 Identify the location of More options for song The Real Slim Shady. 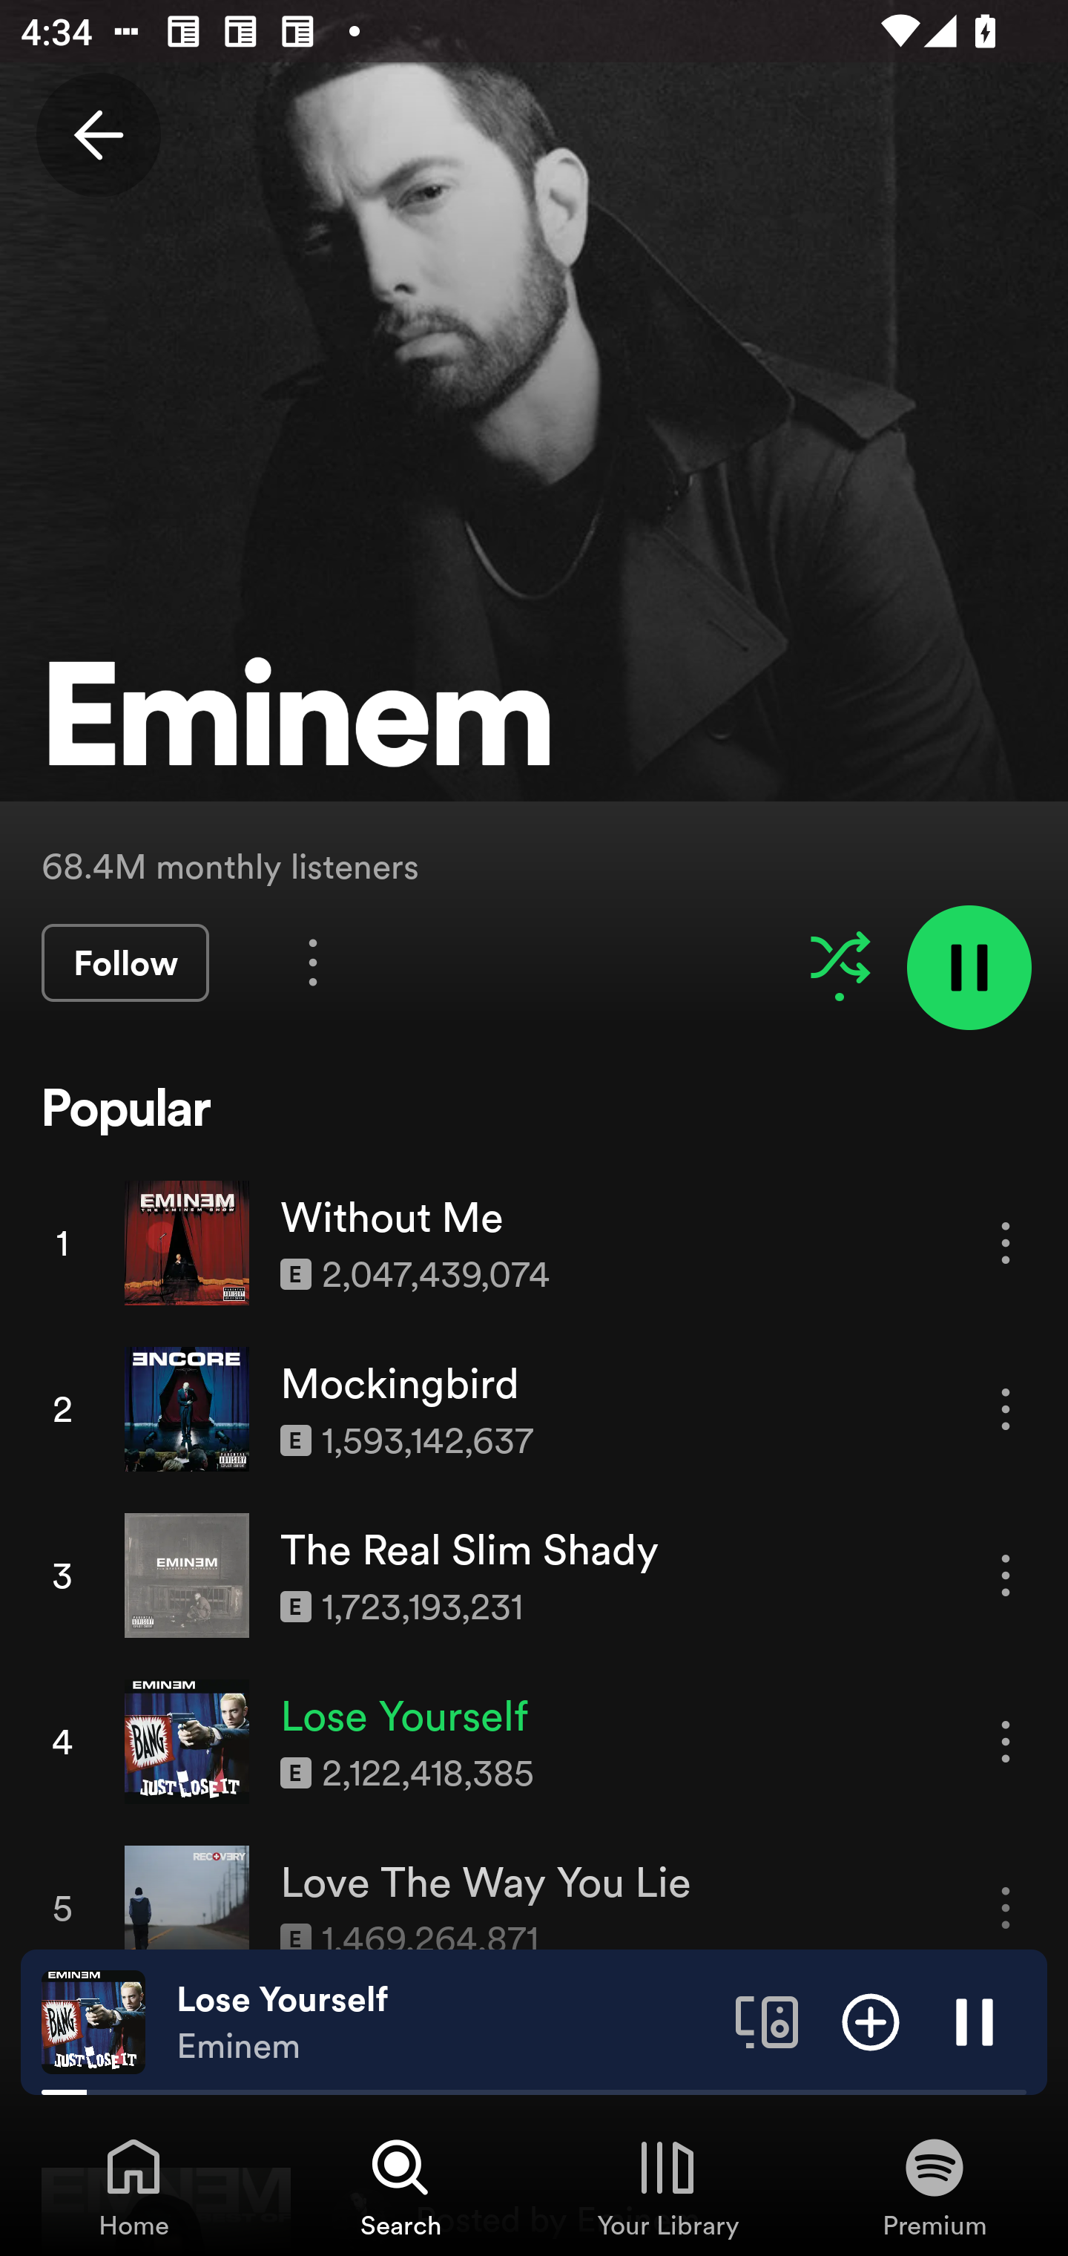
(1006, 1575).